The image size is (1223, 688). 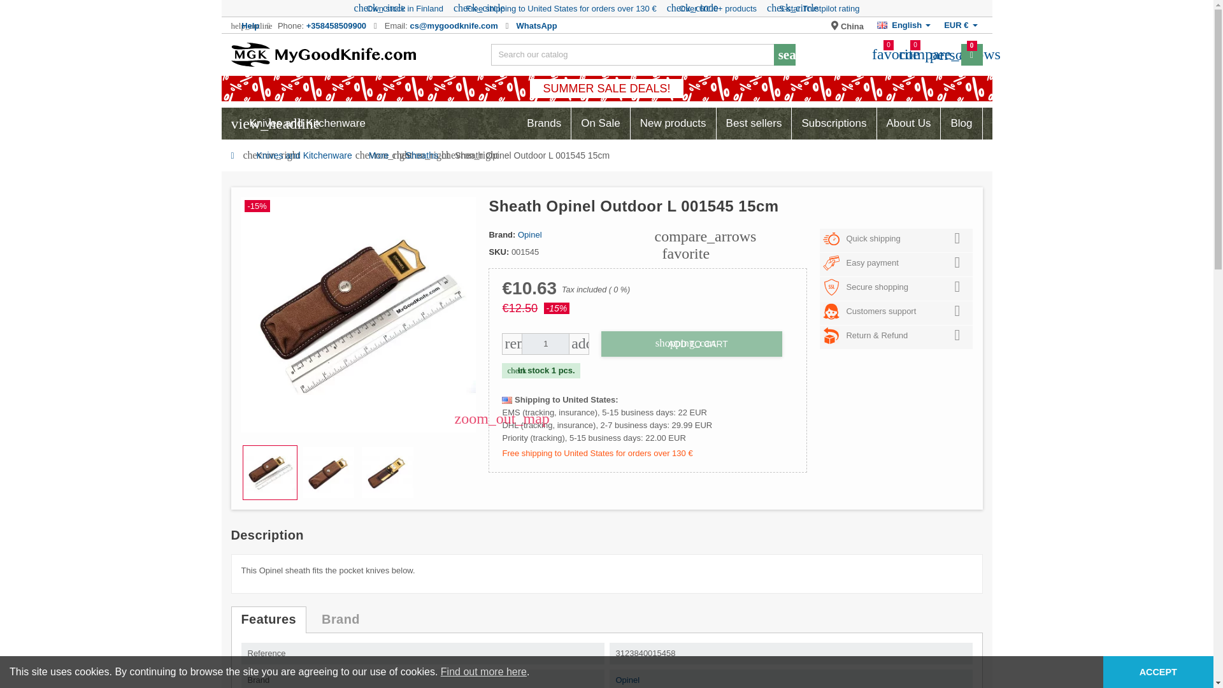 What do you see at coordinates (847, 25) in the screenshot?
I see `Help` at bounding box center [847, 25].